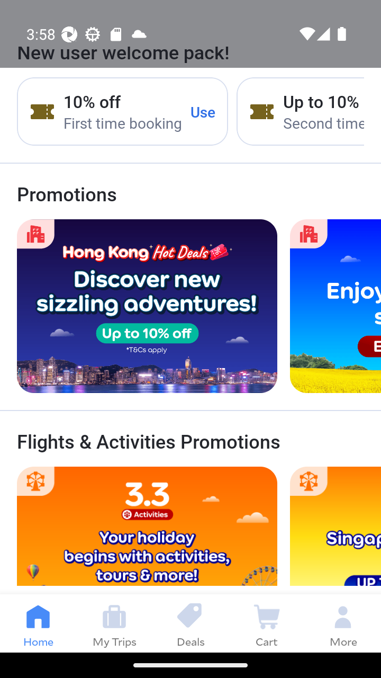 This screenshot has height=678, width=381. I want to click on More, so click(343, 623).